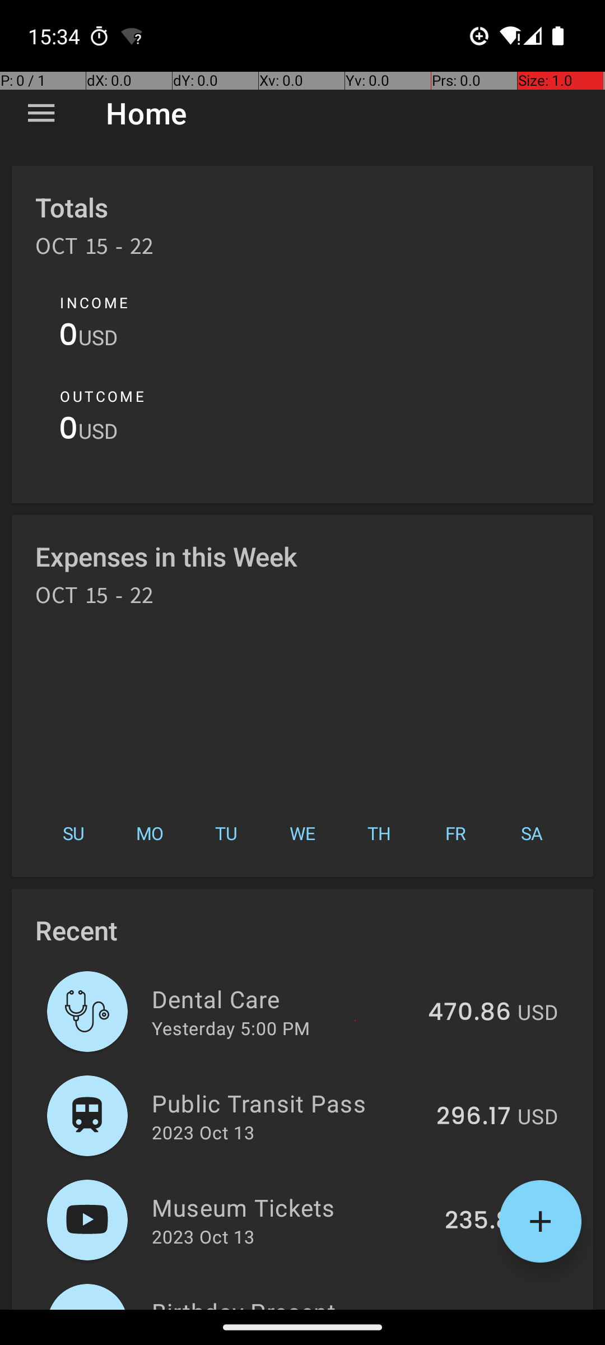 Image resolution: width=605 pixels, height=1345 pixels. What do you see at coordinates (474, 1117) in the screenshot?
I see `296.17` at bounding box center [474, 1117].